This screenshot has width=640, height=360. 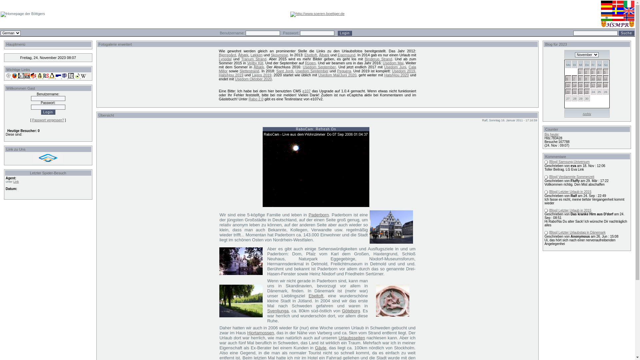 What do you see at coordinates (8, 77) in the screenshot?
I see `Heise online` at bounding box center [8, 77].